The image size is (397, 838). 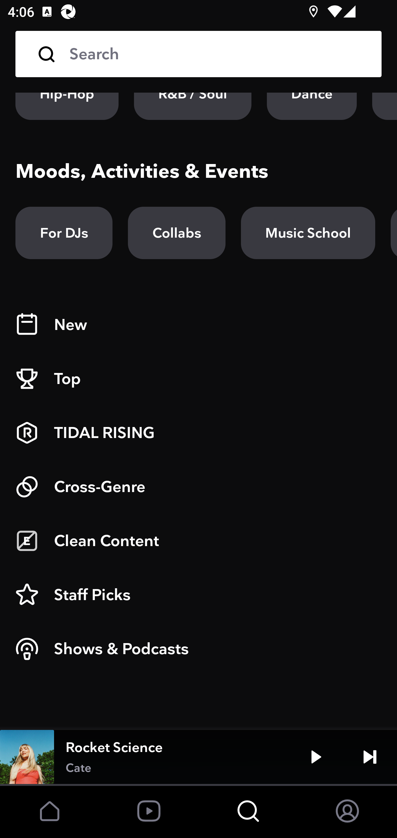 What do you see at coordinates (198, 541) in the screenshot?
I see `Clean Content` at bounding box center [198, 541].